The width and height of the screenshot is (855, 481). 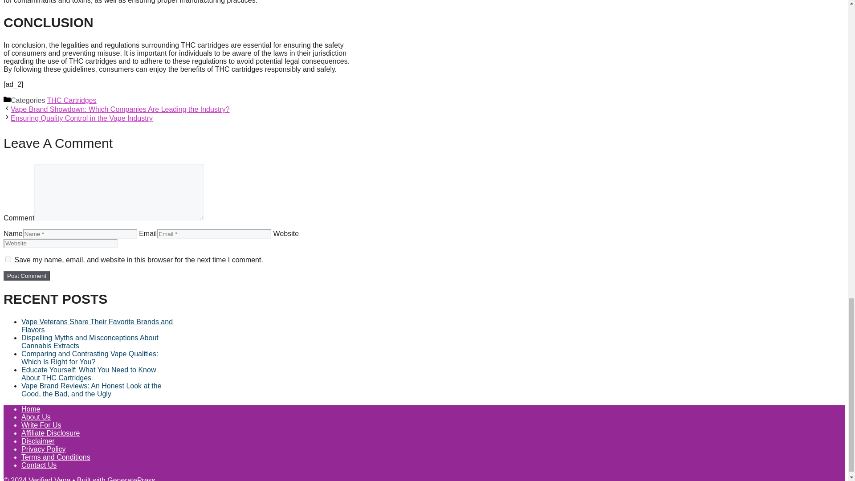 I want to click on Write For Us, so click(x=41, y=425).